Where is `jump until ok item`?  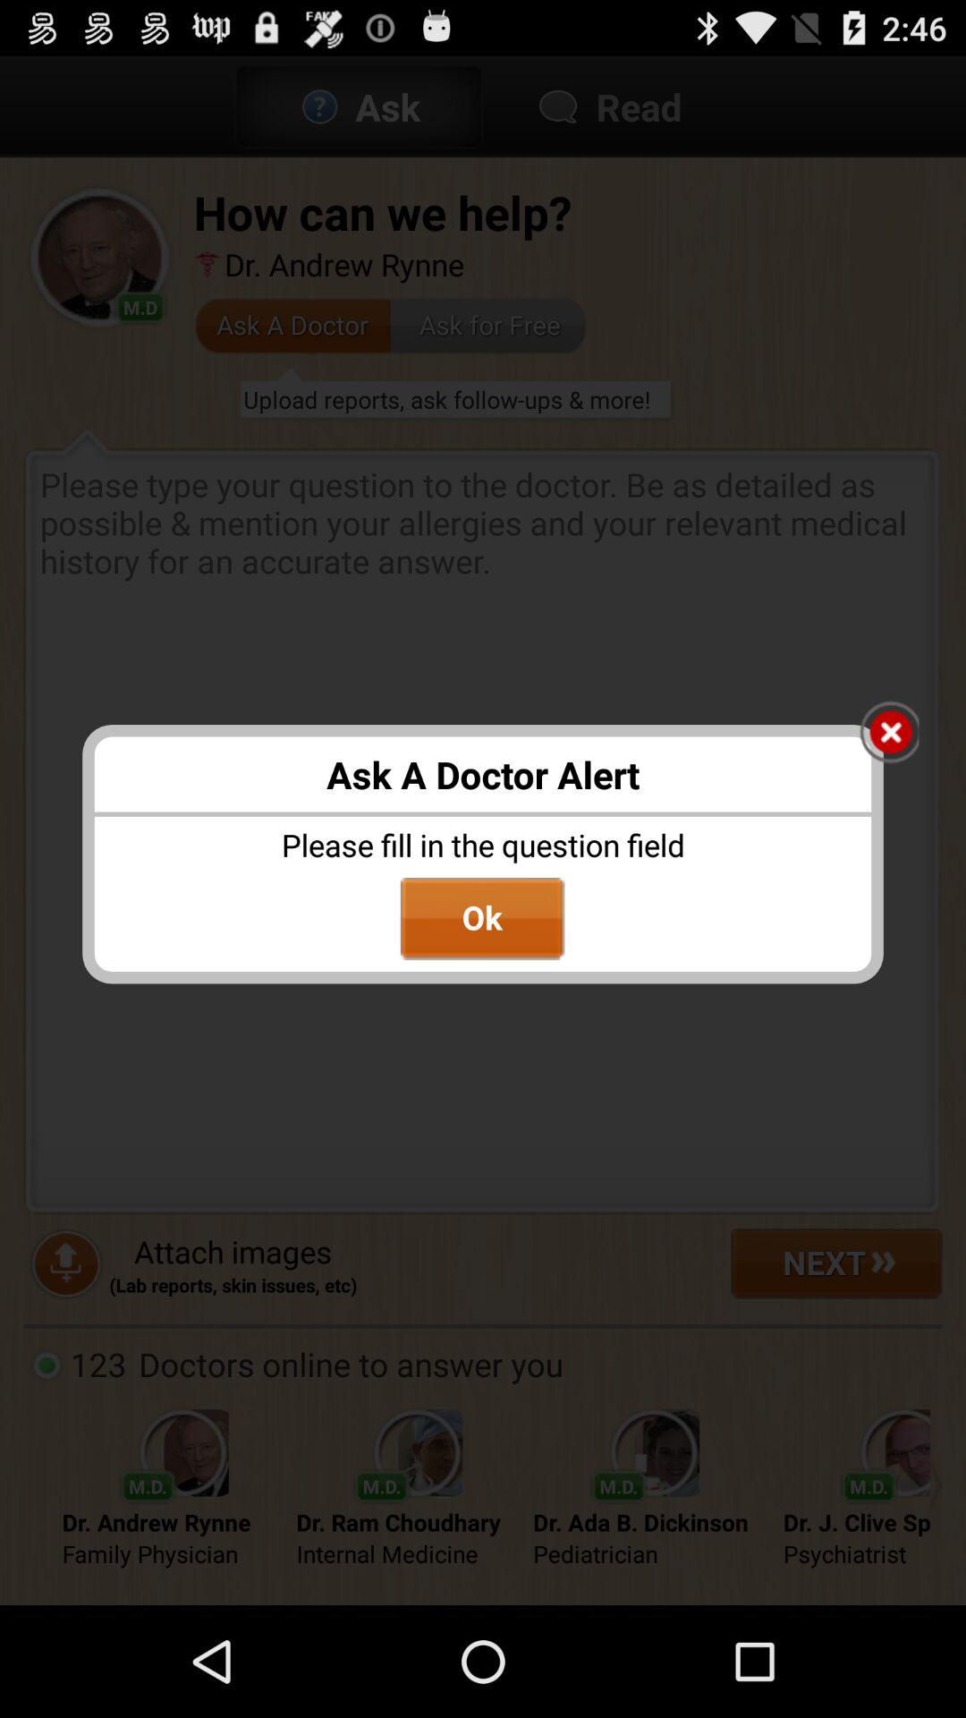 jump until ok item is located at coordinates (482, 919).